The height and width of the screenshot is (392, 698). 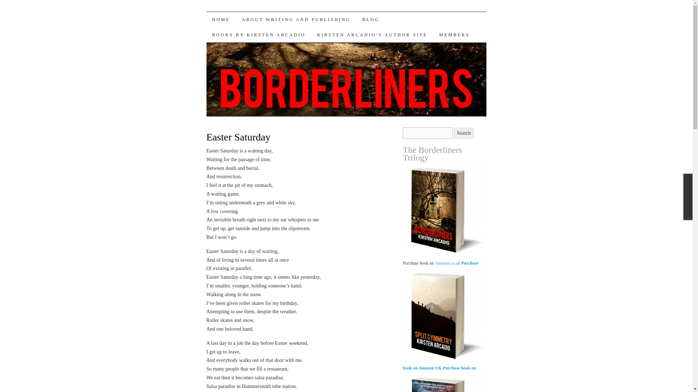 What do you see at coordinates (256, 24) in the screenshot?
I see `Kirsten Arcadio` at bounding box center [256, 24].